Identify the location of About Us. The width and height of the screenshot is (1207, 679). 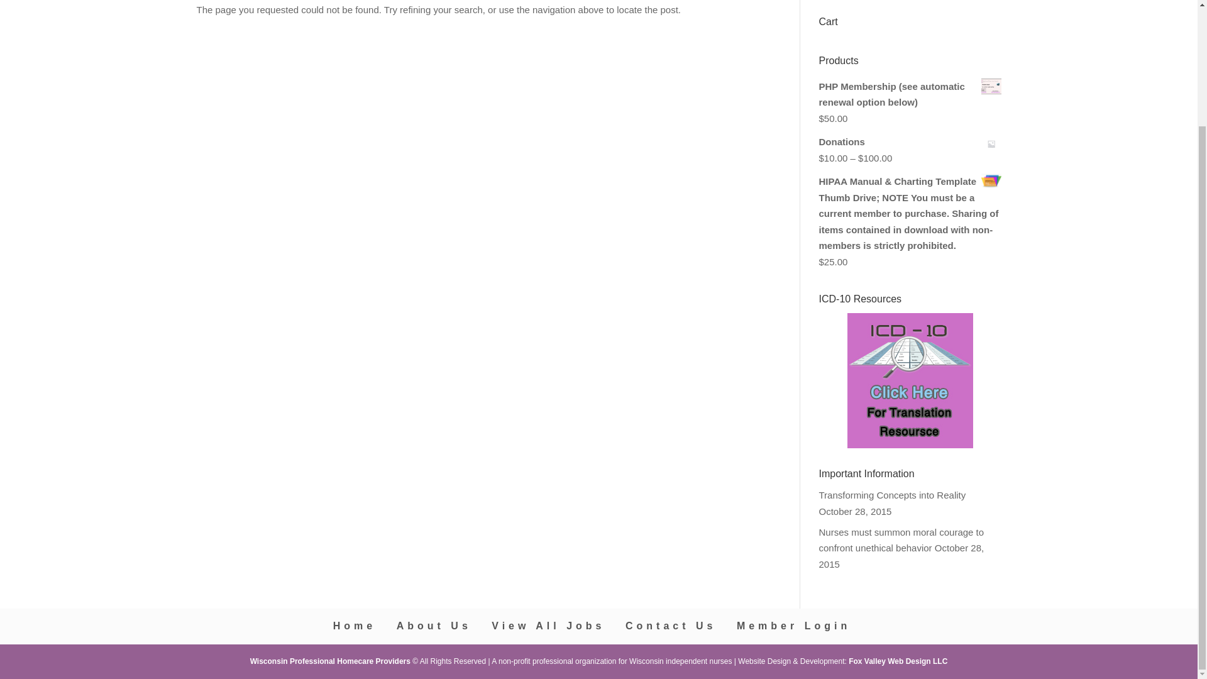
(434, 626).